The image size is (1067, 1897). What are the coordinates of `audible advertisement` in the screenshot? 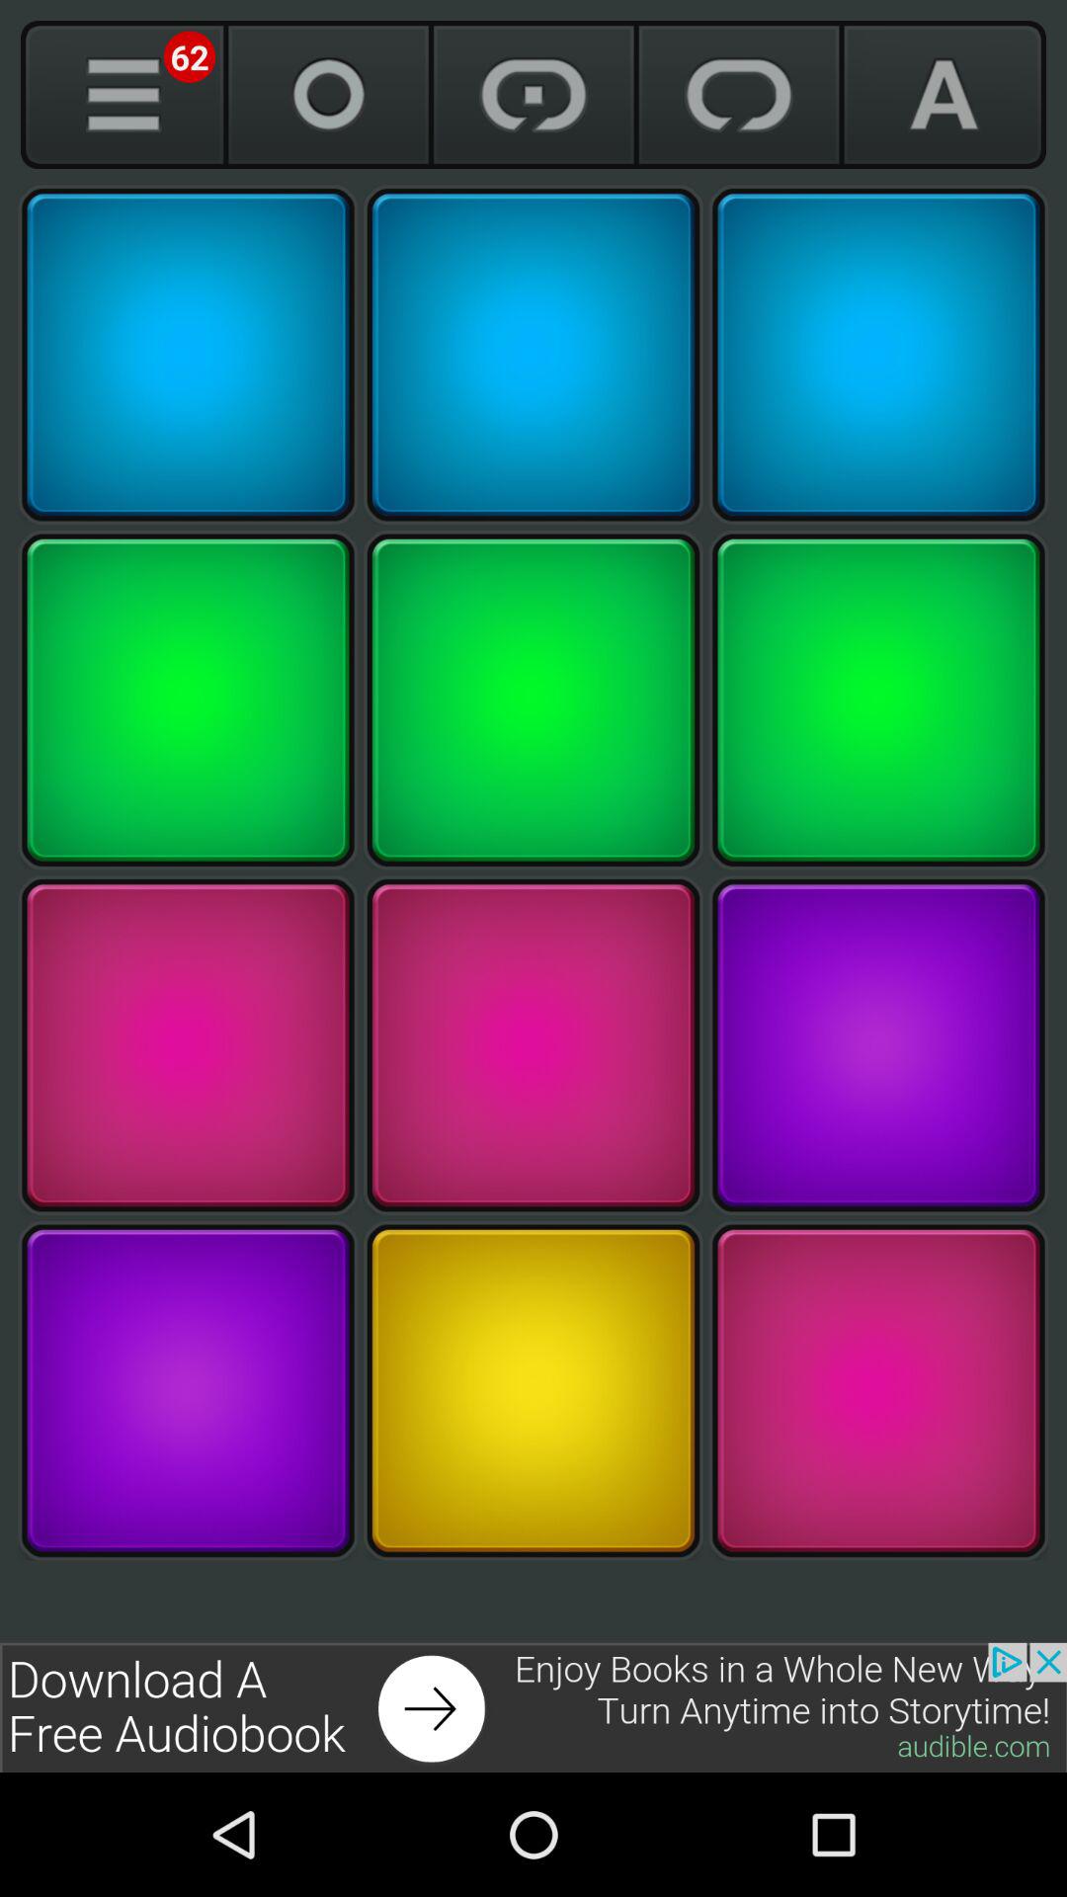 It's located at (533, 1707).